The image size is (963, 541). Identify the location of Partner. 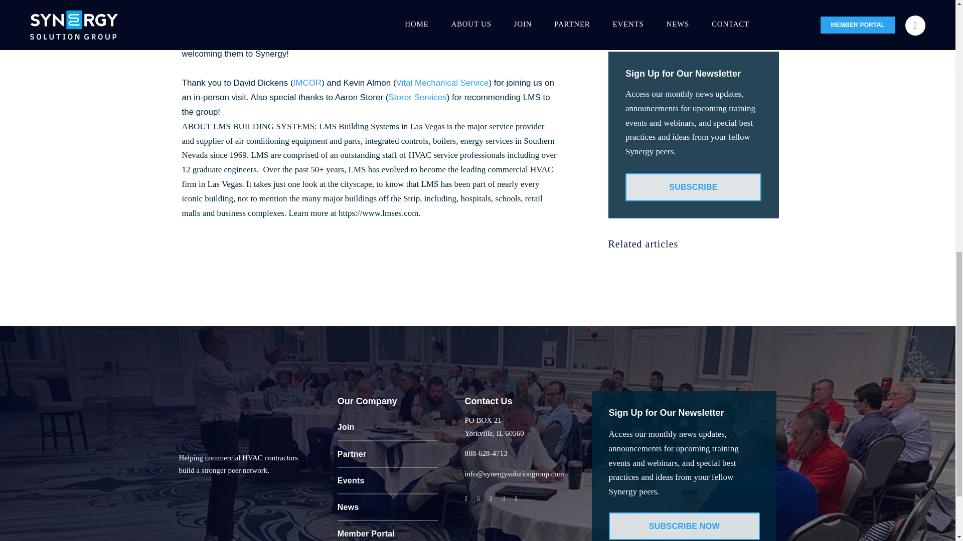
(388, 455).